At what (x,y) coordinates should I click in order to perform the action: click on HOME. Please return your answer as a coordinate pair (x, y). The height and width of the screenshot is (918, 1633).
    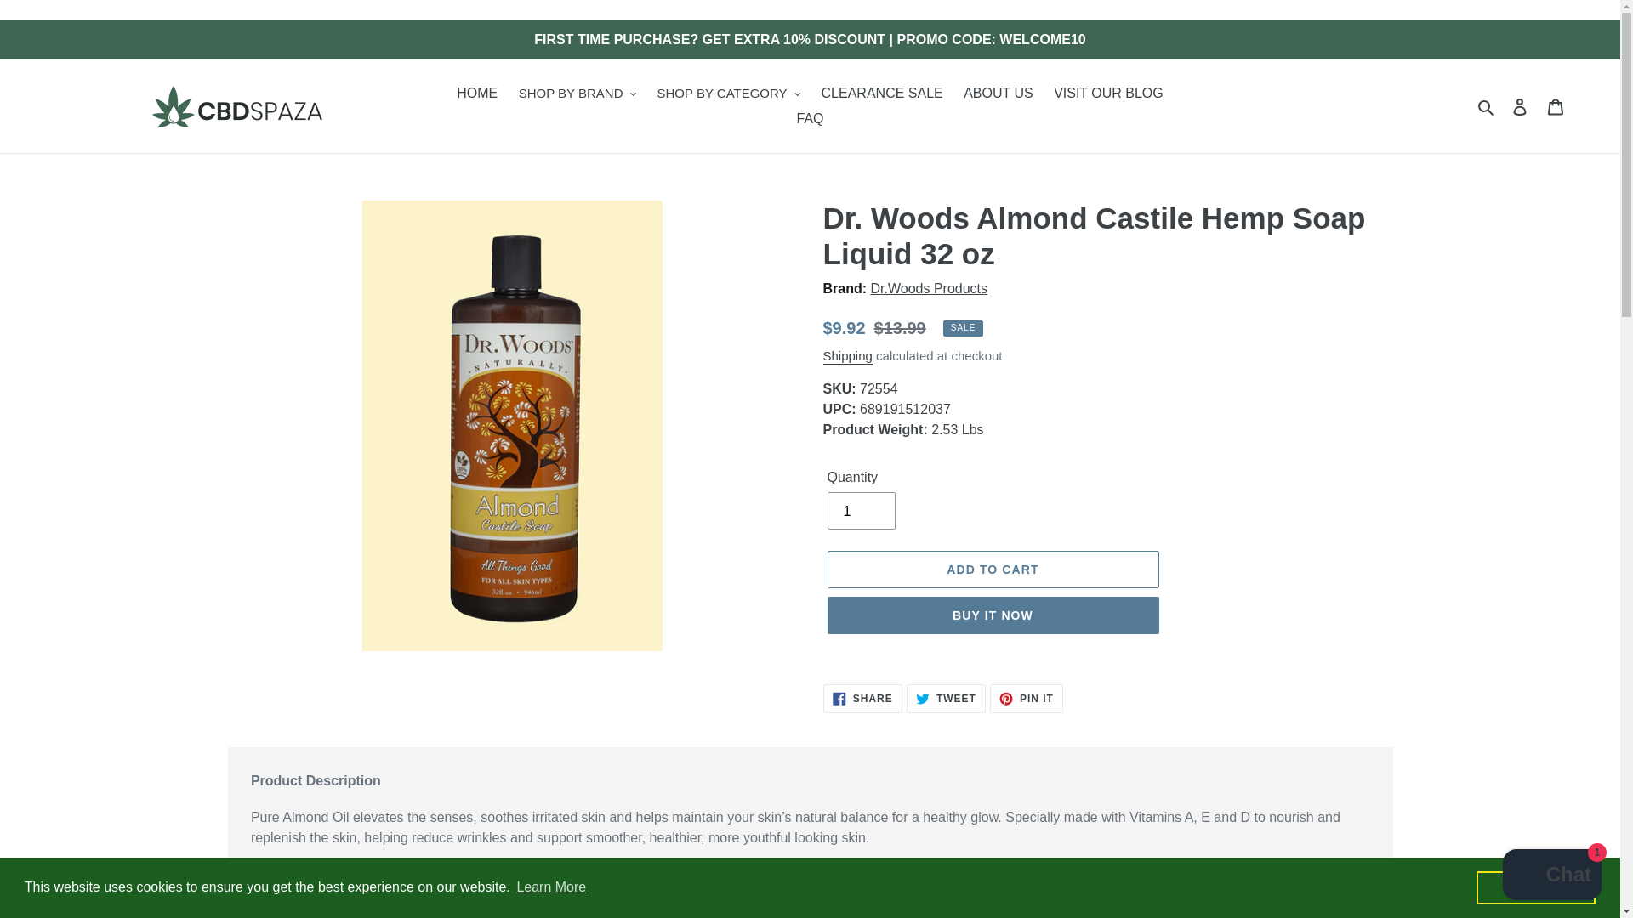
    Looking at the image, I should click on (476, 93).